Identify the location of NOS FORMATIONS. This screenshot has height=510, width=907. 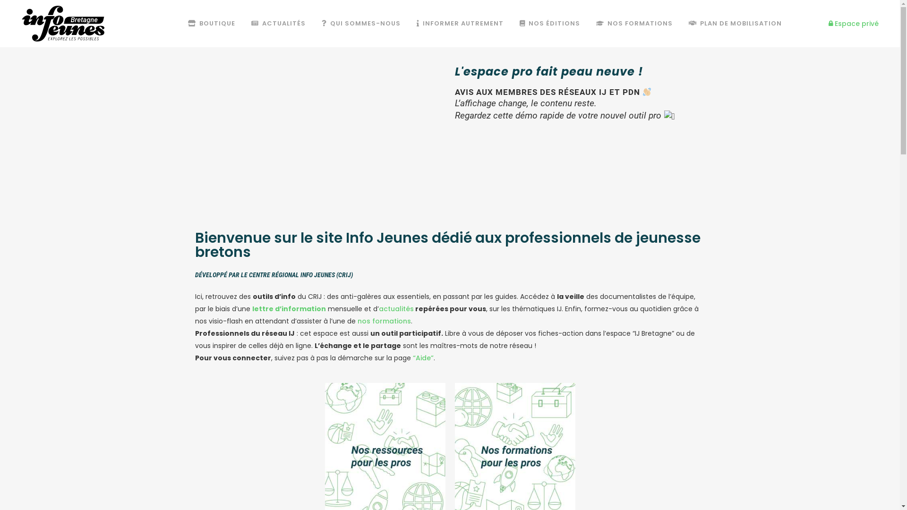
(634, 24).